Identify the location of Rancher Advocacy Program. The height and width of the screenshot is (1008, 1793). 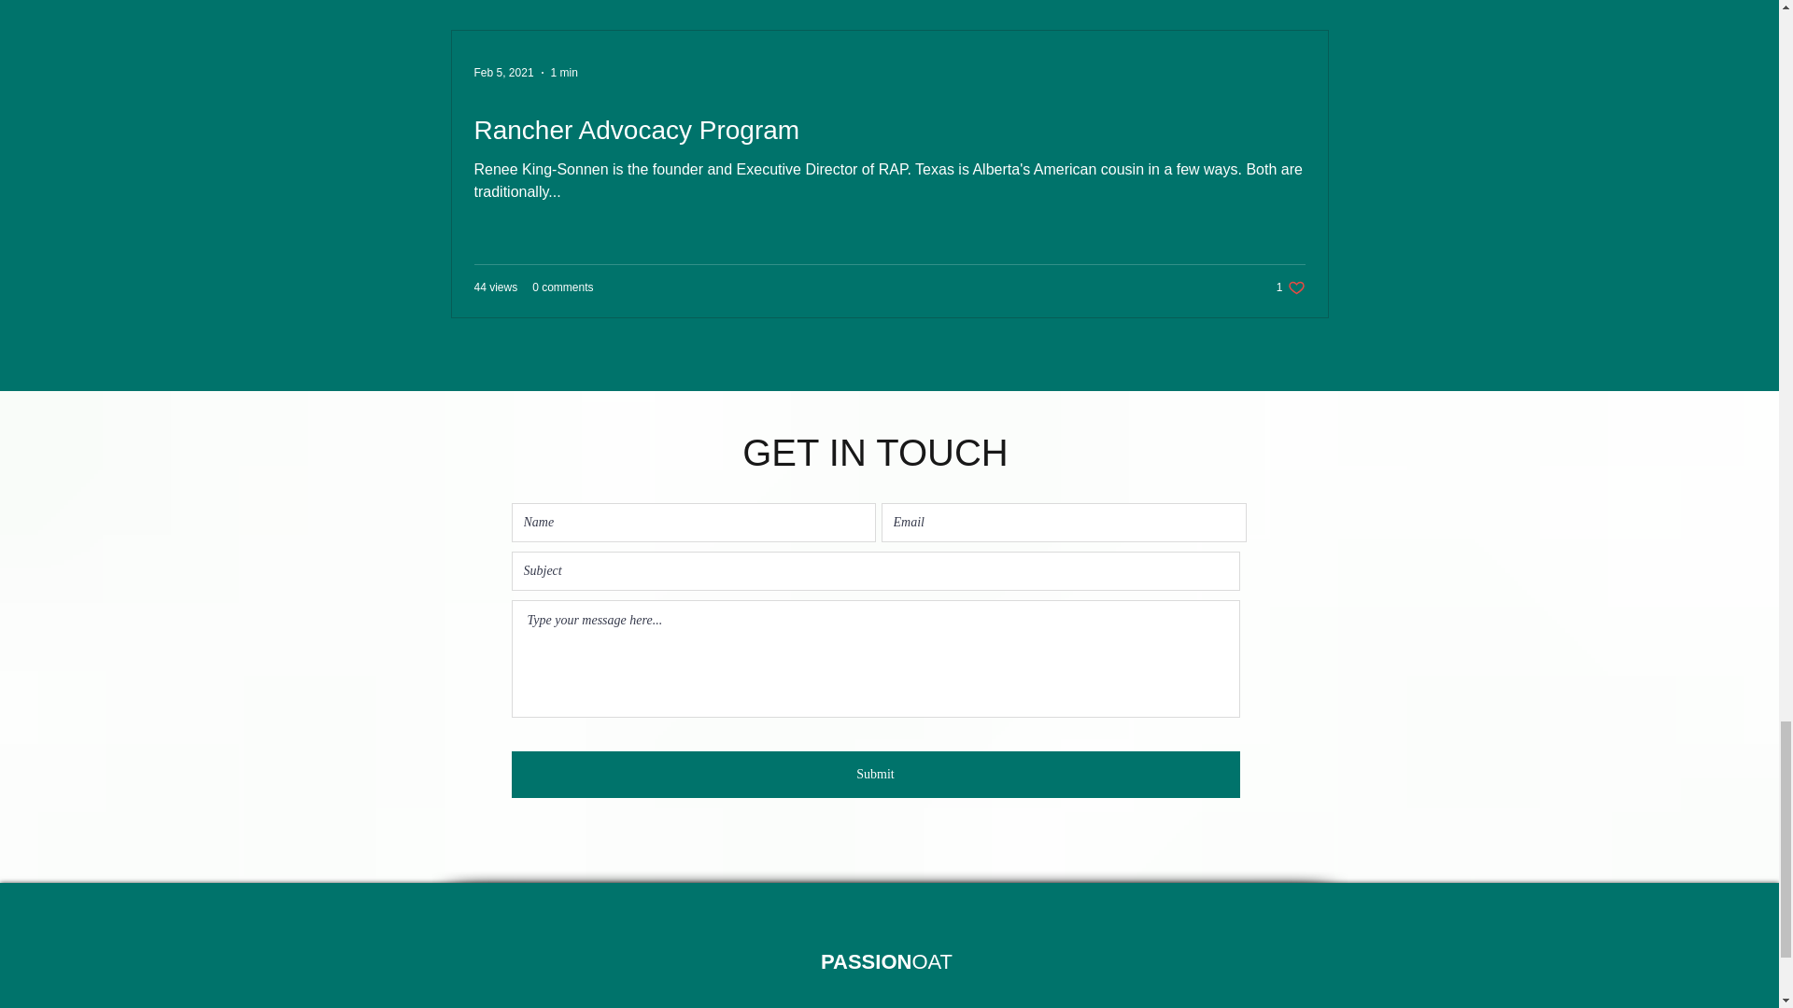
(889, 129).